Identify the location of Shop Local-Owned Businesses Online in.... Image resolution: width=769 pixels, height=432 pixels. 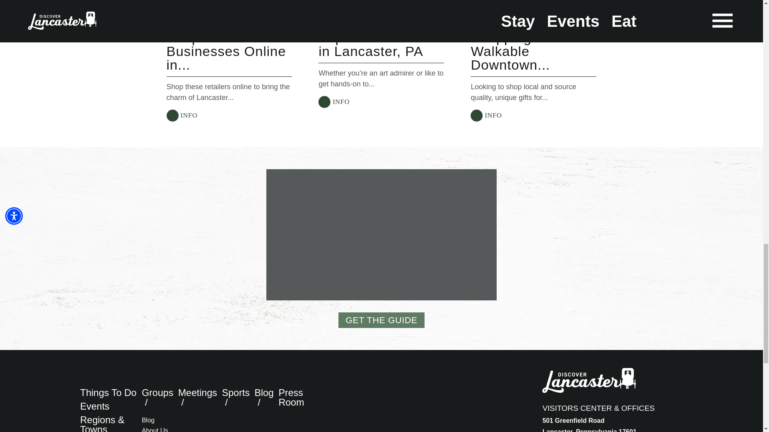
(227, 51).